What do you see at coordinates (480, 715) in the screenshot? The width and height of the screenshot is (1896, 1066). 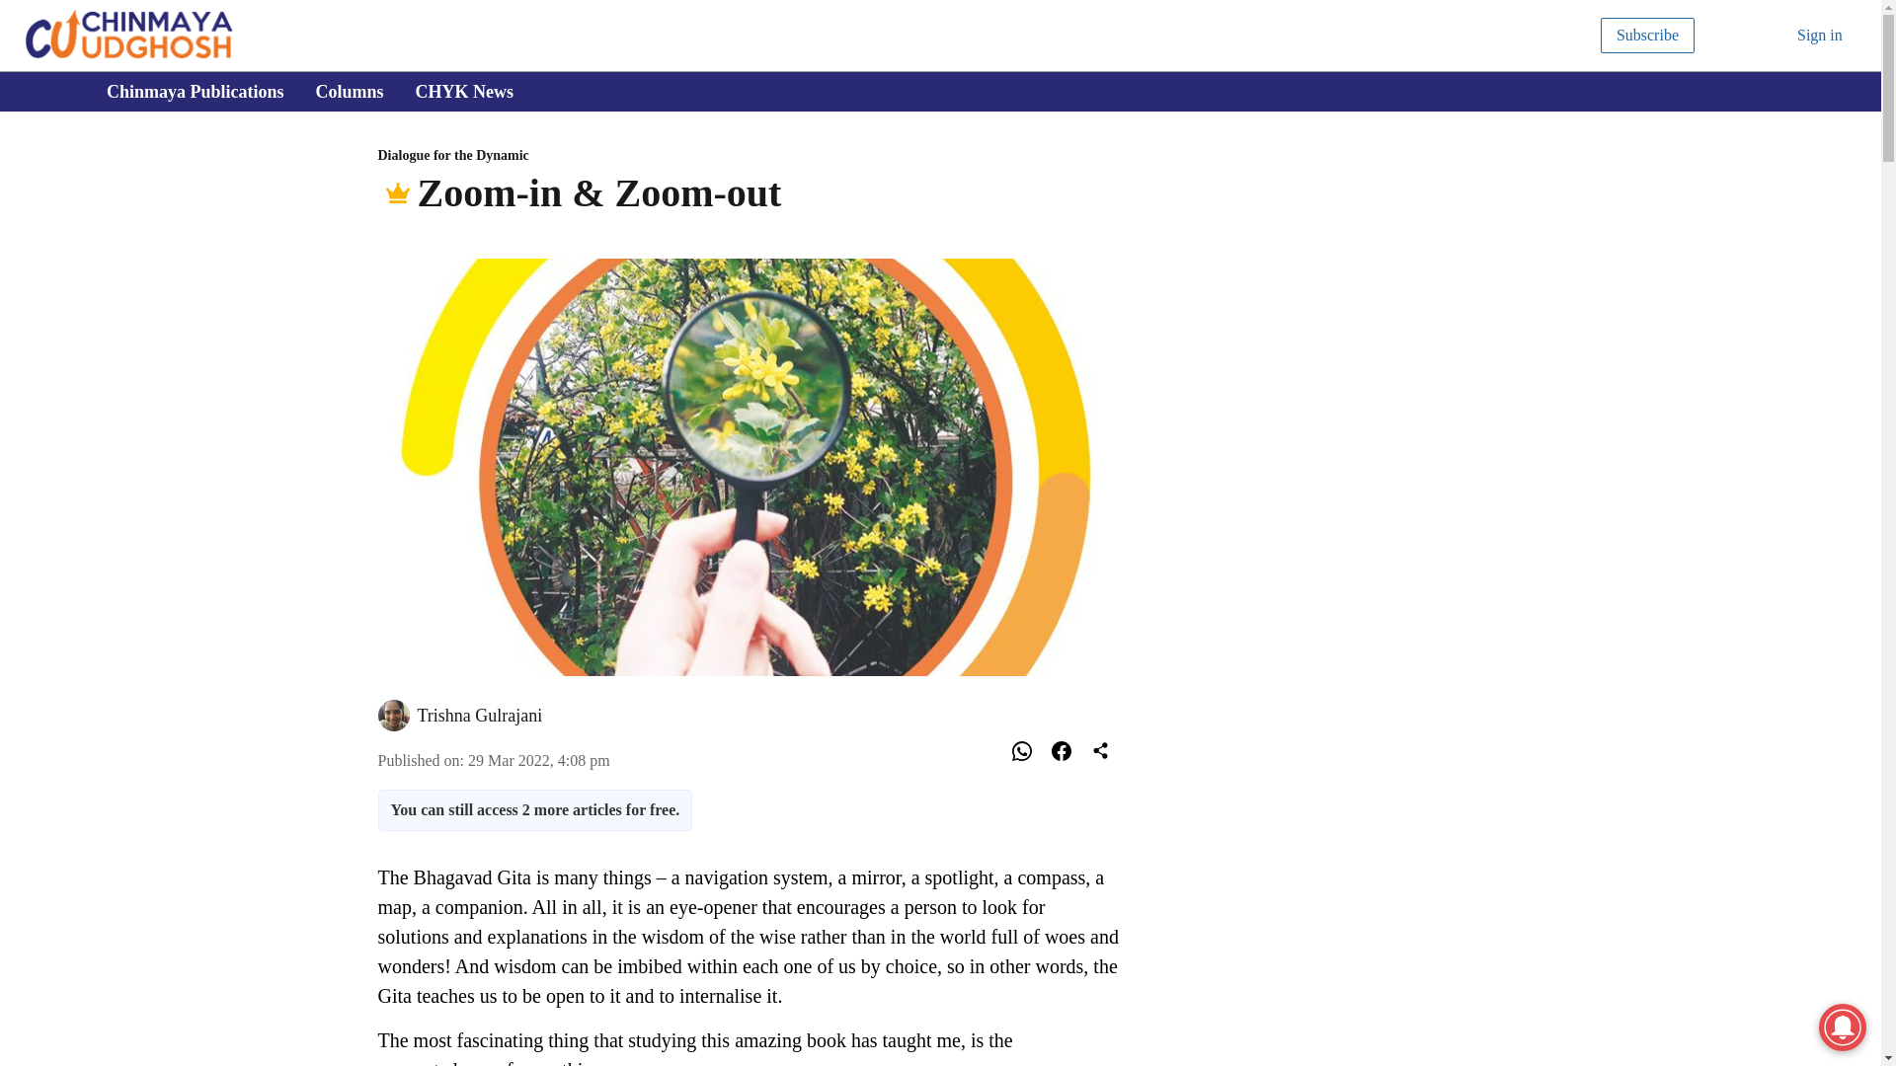 I see `Trishna Gulrajani` at bounding box center [480, 715].